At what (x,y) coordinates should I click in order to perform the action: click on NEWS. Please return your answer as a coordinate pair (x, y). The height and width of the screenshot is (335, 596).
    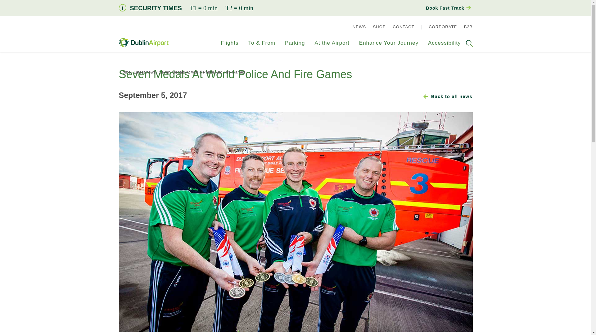
    Looking at the image, I should click on (359, 27).